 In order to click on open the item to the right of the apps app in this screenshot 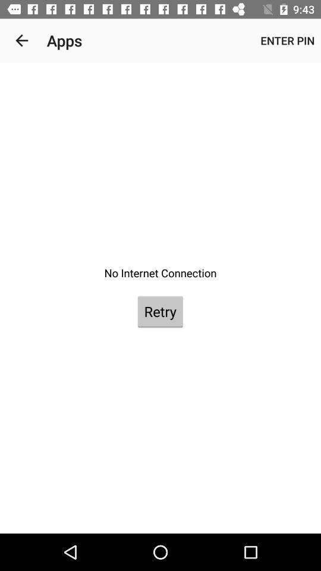, I will do `click(288, 40)`.